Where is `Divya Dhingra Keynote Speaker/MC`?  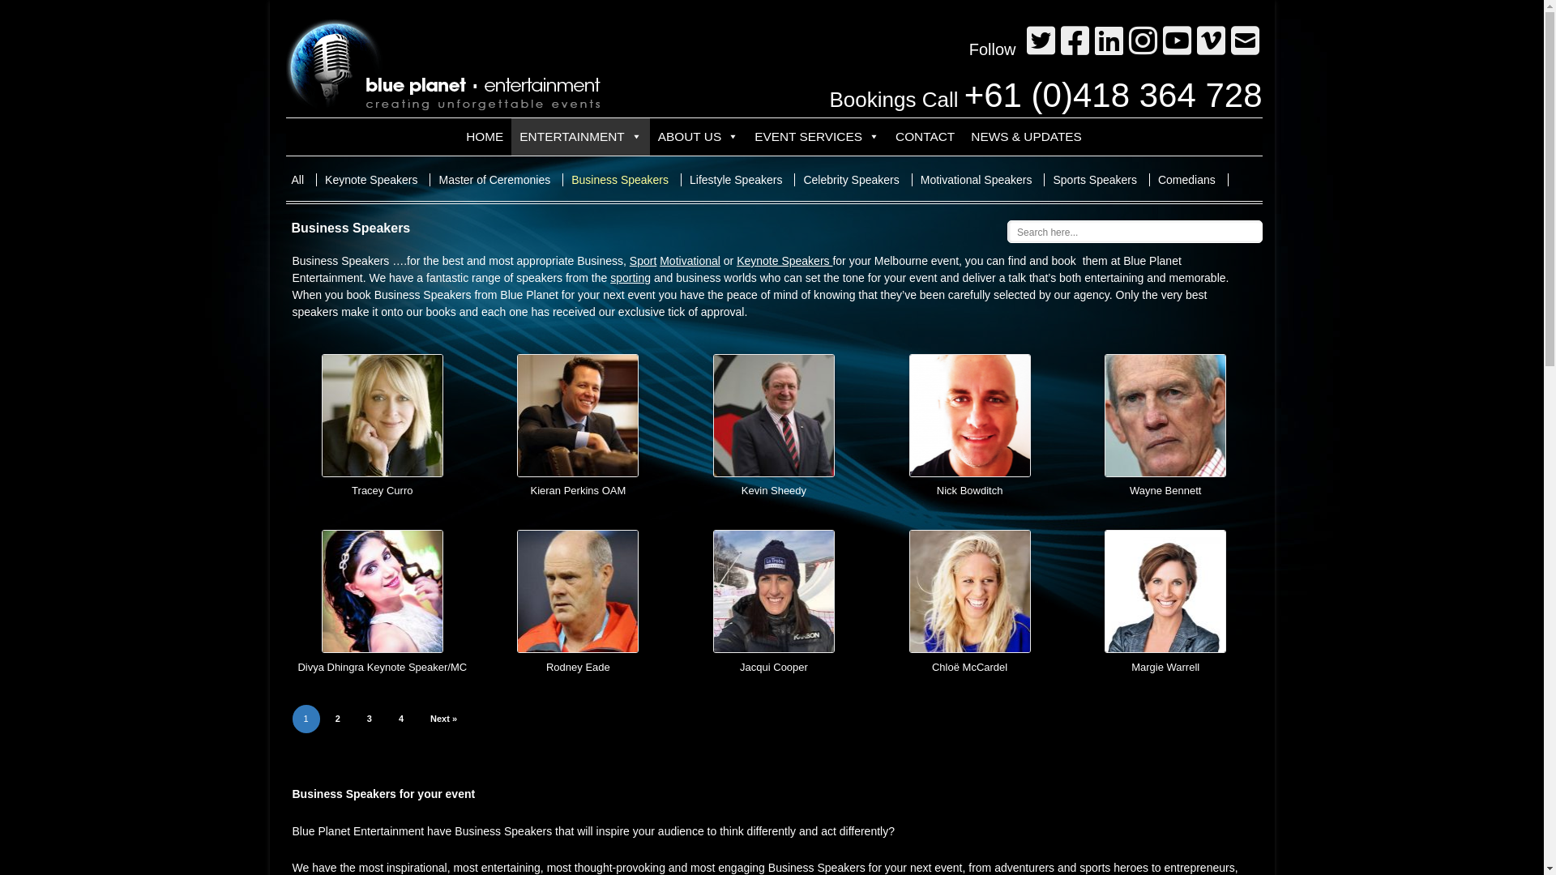 Divya Dhingra Keynote Speaker/MC is located at coordinates (383, 601).